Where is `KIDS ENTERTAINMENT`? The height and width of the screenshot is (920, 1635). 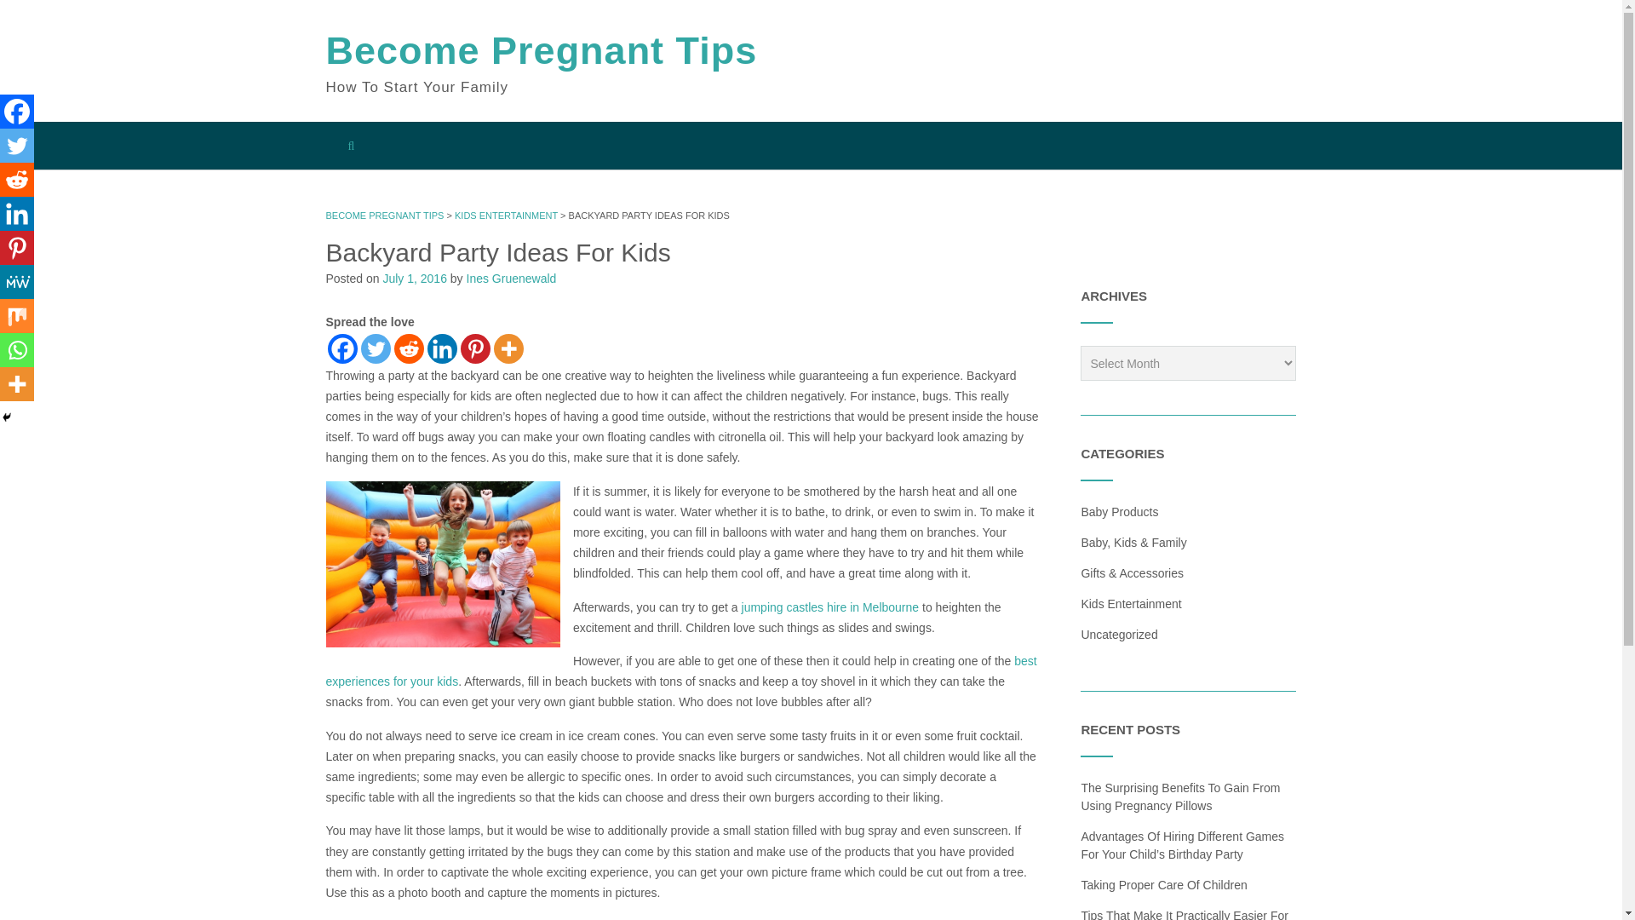
KIDS ENTERTAINMENT is located at coordinates (506, 216).